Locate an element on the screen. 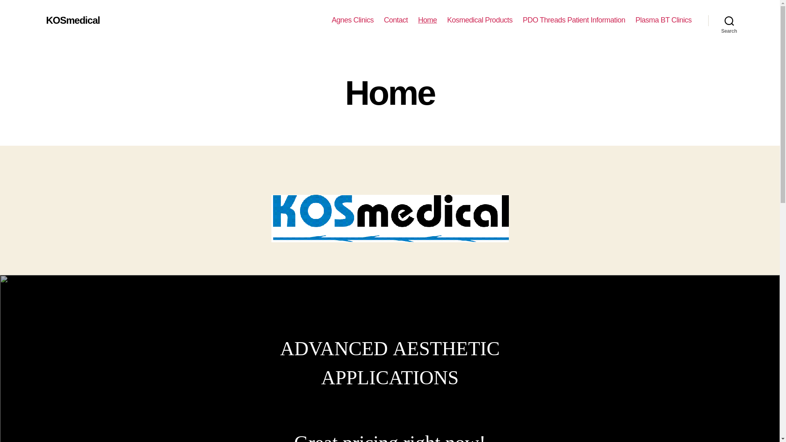 The height and width of the screenshot is (442, 786). Search is located at coordinates (730, 20).